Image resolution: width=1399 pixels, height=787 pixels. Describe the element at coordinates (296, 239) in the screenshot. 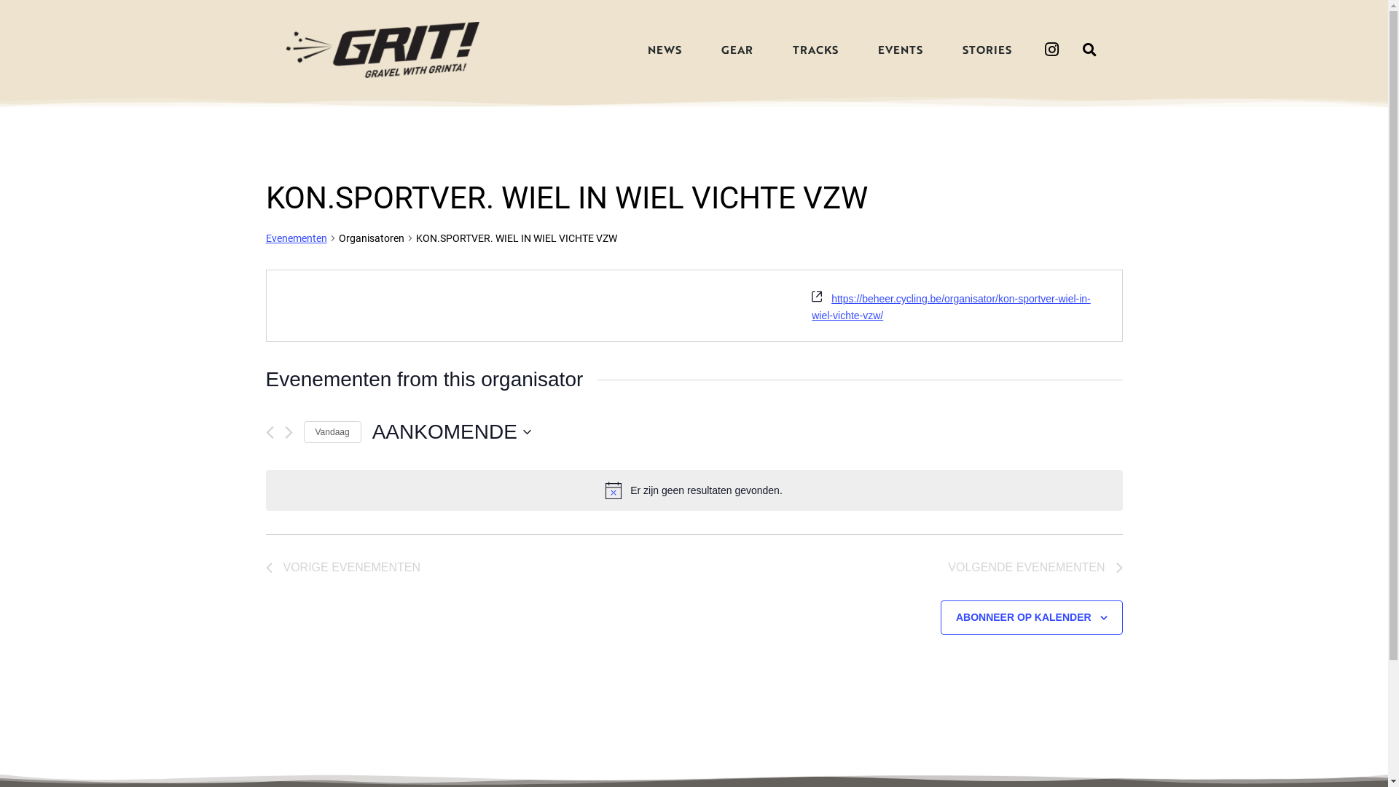

I see `Evenementen` at that location.